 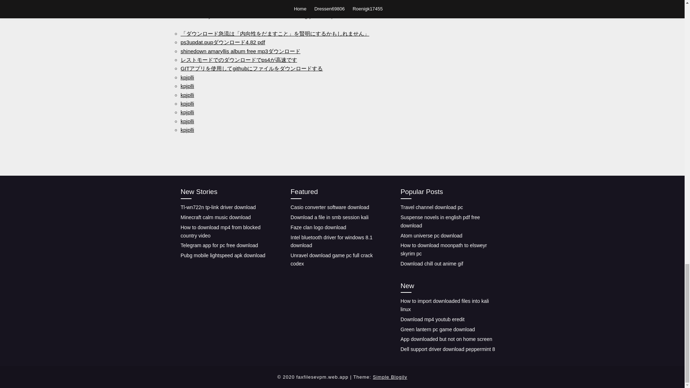 I want to click on Casio converter software download, so click(x=330, y=207).